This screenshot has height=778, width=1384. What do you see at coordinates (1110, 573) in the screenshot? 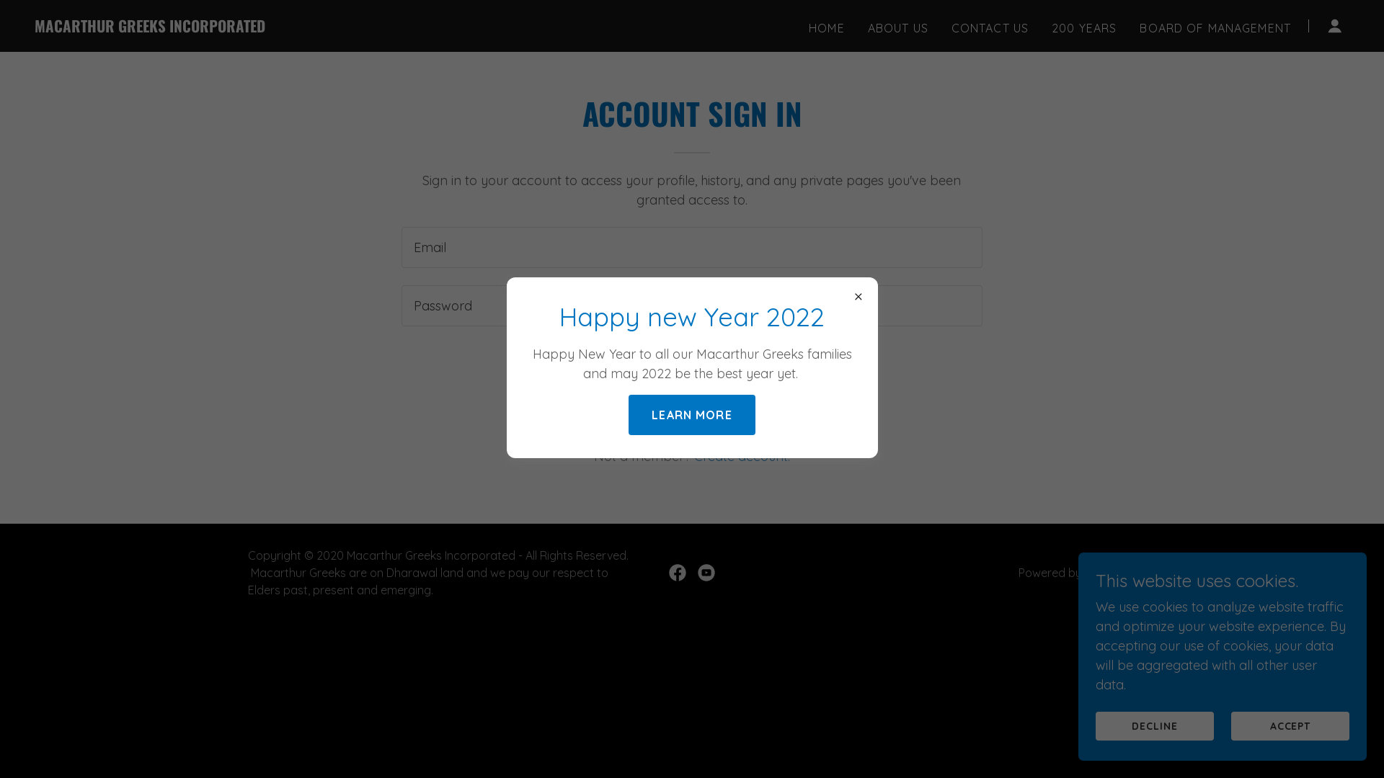
I see `GoDaddy` at bounding box center [1110, 573].